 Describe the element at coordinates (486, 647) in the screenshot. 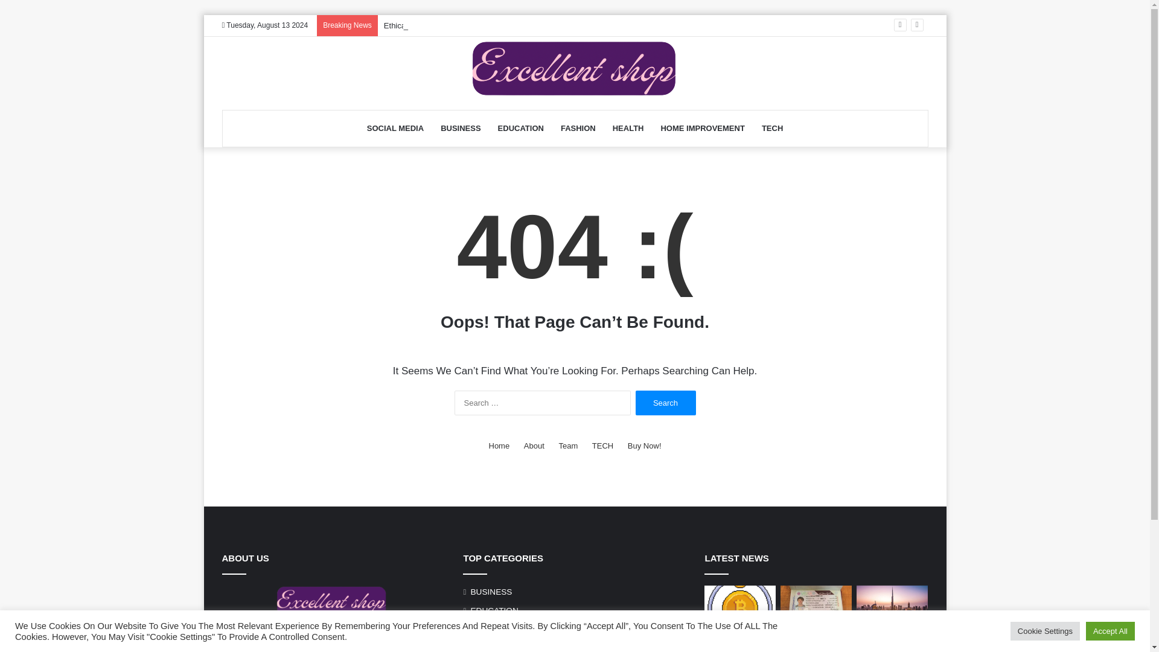

I see `HEALTH` at that location.